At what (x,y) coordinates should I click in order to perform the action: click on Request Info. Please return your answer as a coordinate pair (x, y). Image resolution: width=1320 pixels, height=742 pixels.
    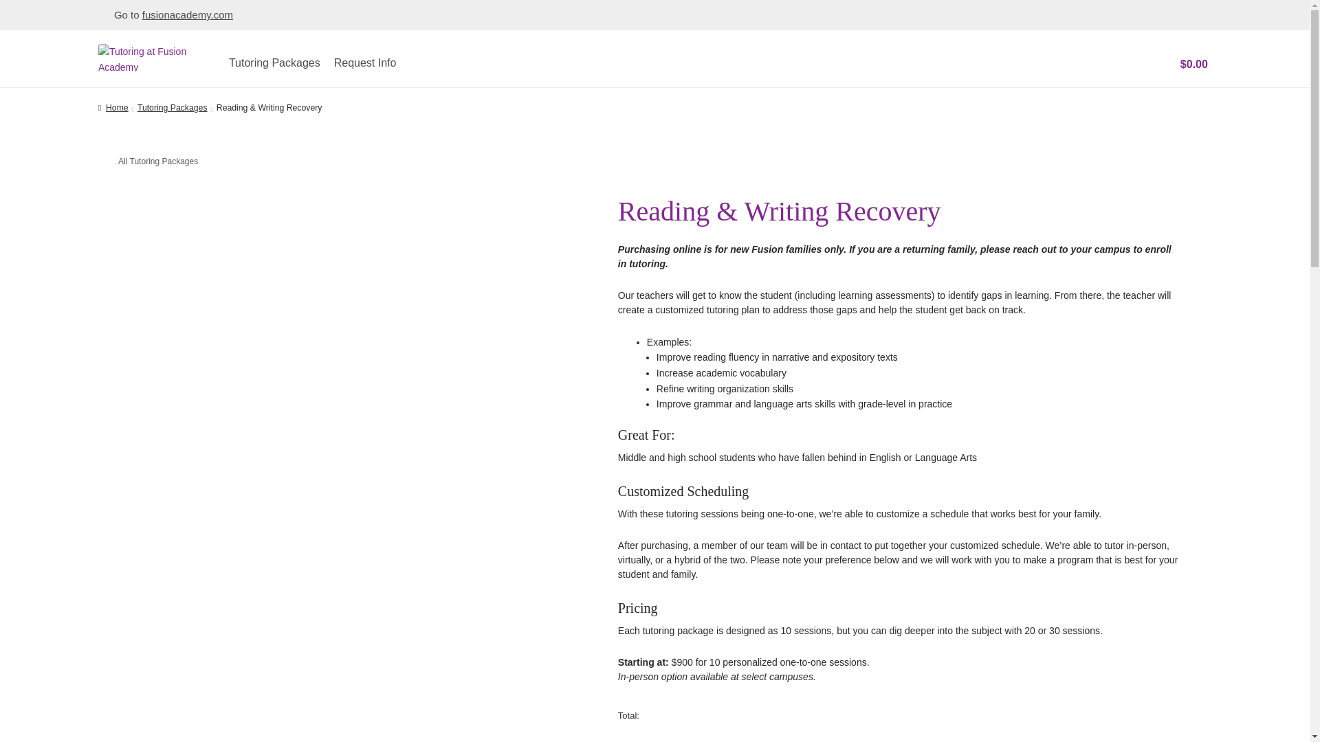
    Looking at the image, I should click on (365, 63).